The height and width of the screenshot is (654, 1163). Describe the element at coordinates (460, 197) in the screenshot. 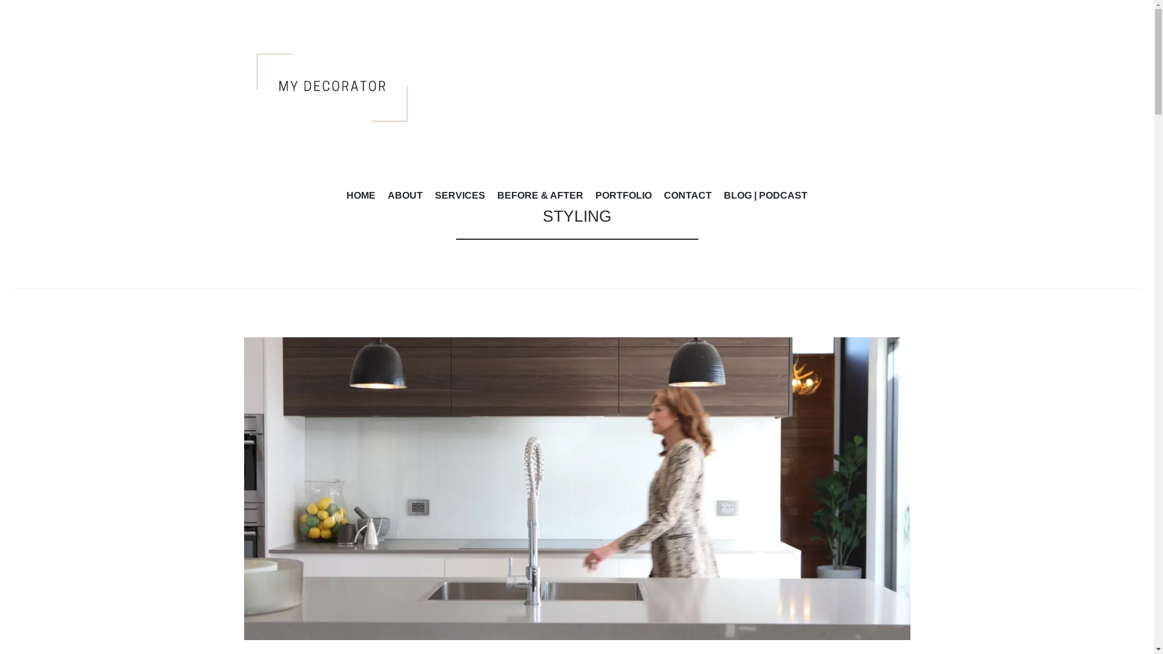

I see `SERVICES` at that location.